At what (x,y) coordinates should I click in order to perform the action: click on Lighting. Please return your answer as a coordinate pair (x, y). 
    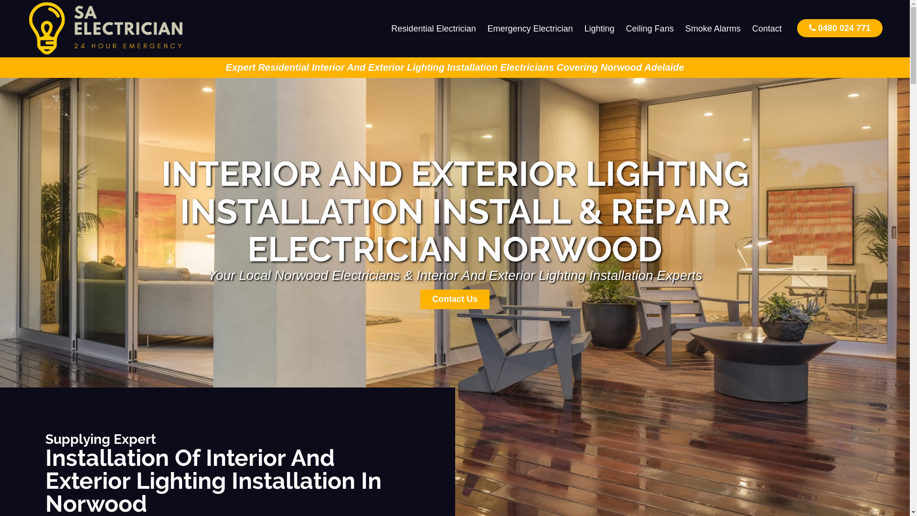
    Looking at the image, I should click on (600, 29).